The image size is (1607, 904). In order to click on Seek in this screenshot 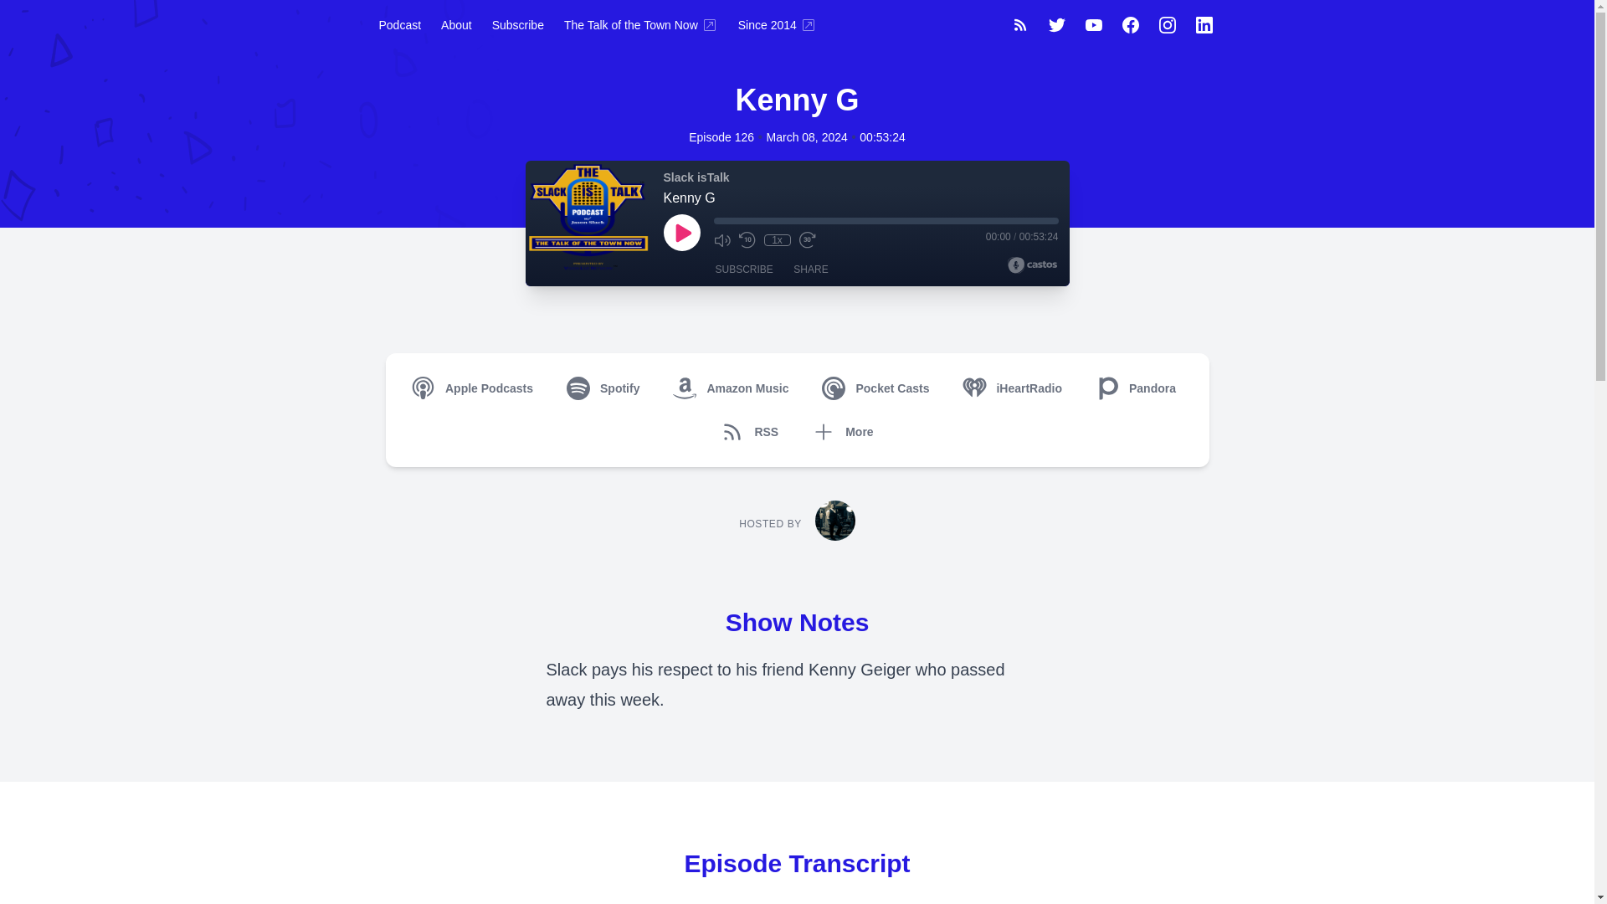, I will do `click(886, 221)`.